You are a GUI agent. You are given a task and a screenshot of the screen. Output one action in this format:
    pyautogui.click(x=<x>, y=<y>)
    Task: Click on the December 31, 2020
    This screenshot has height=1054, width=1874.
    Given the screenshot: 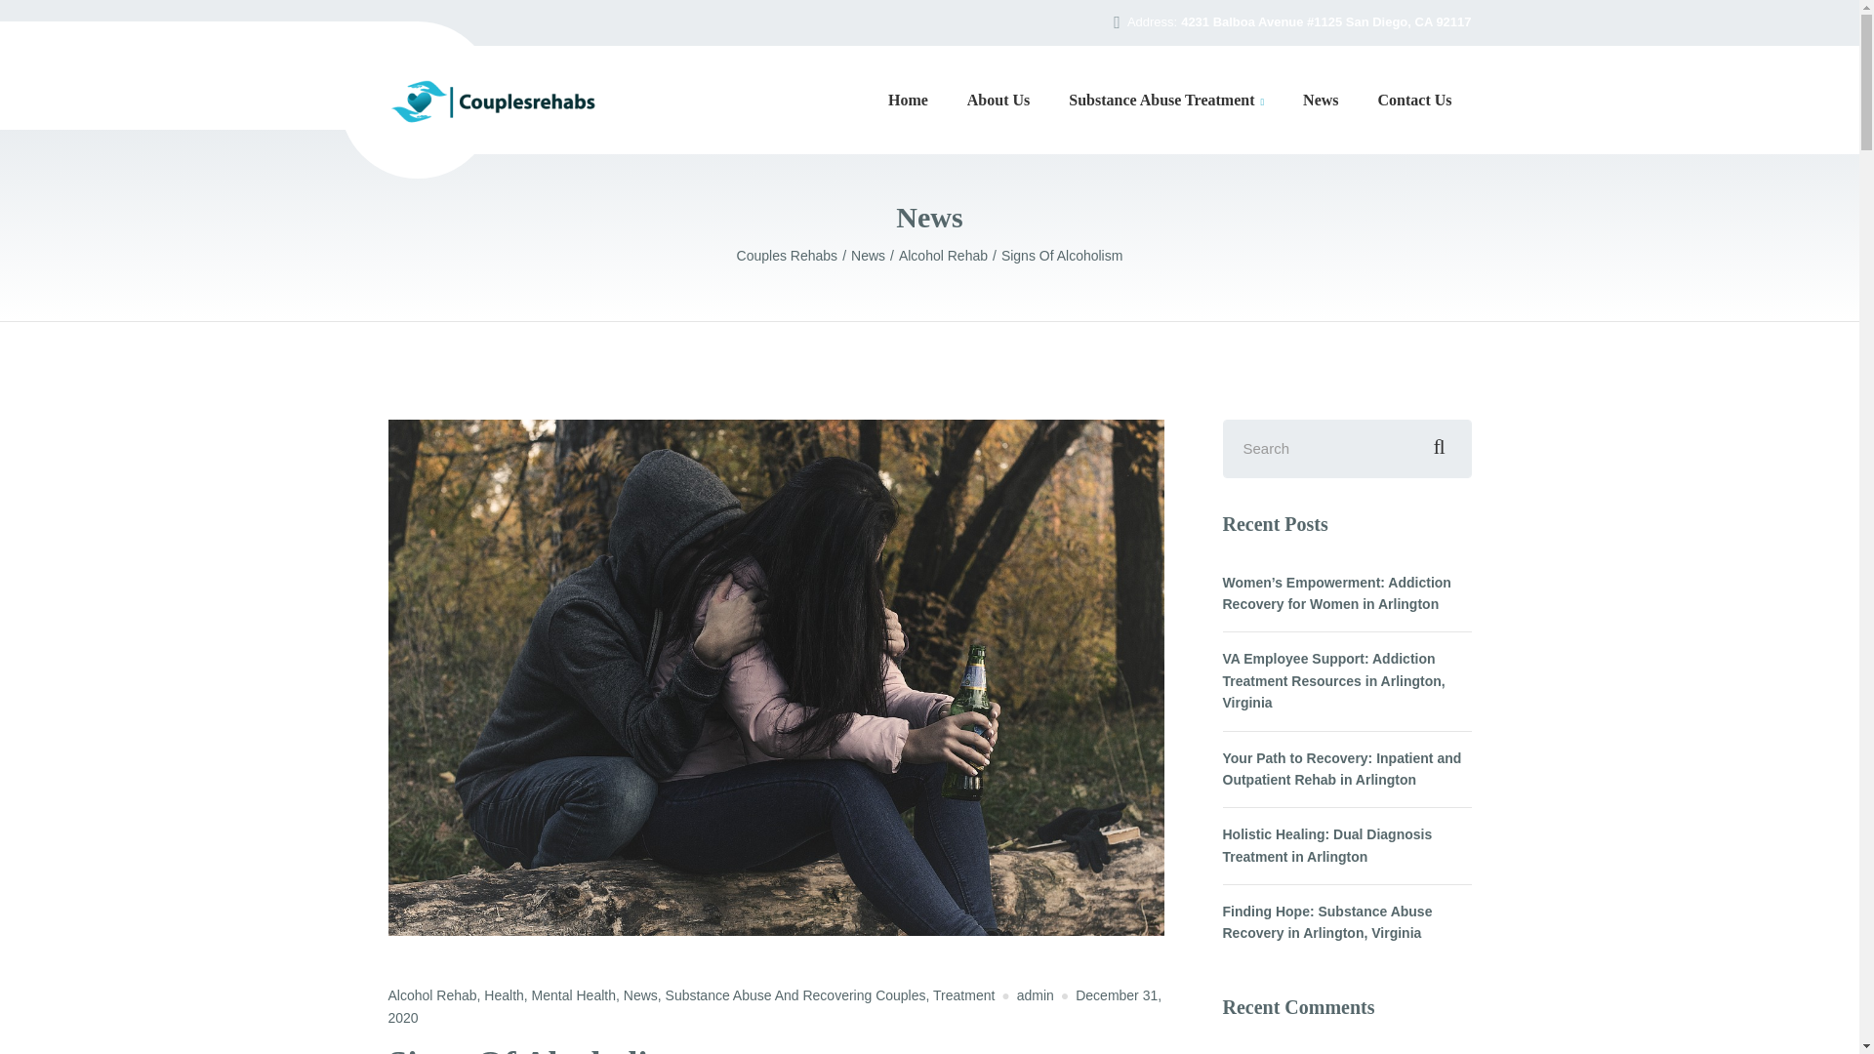 What is the action you would take?
    pyautogui.click(x=775, y=1005)
    